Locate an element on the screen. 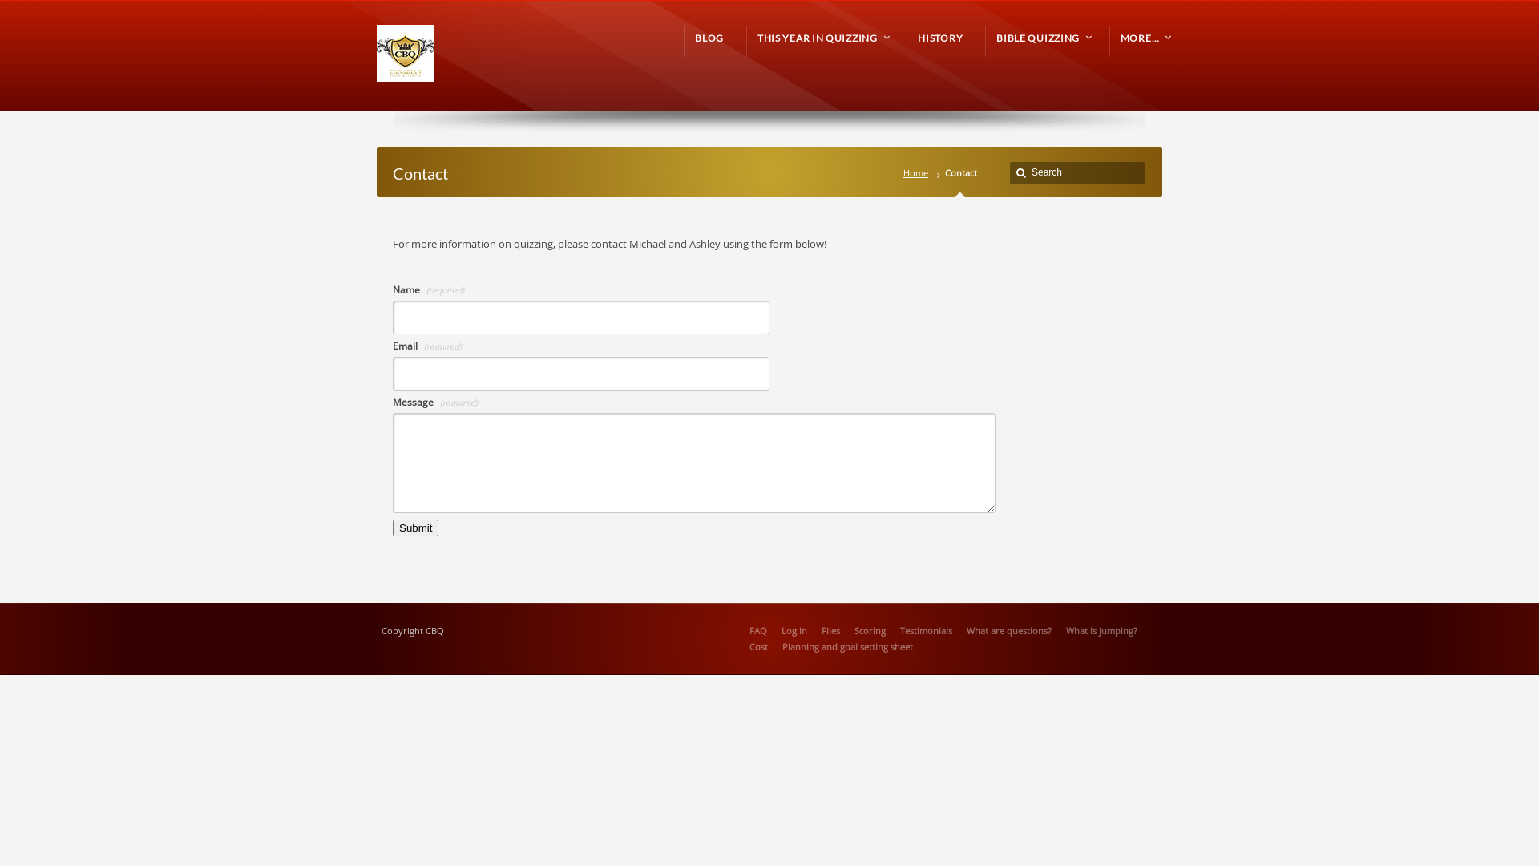 Image resolution: width=1539 pixels, height=866 pixels. Files is located at coordinates (830, 630).